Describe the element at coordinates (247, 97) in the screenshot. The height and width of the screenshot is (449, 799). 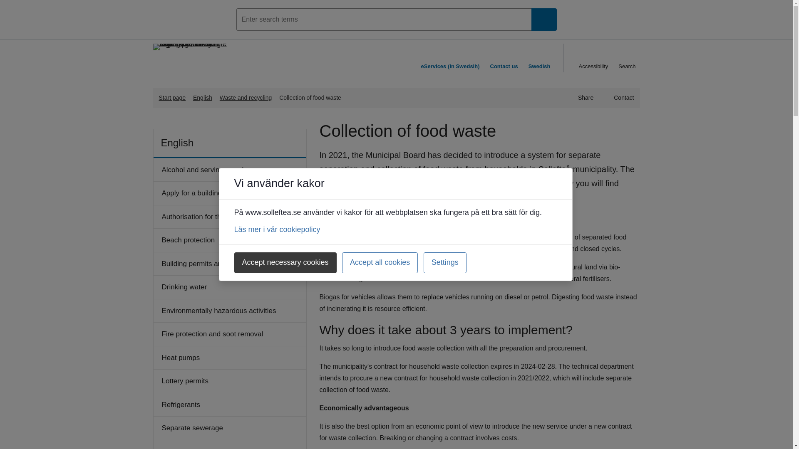
I see `Waste and recycling` at that location.